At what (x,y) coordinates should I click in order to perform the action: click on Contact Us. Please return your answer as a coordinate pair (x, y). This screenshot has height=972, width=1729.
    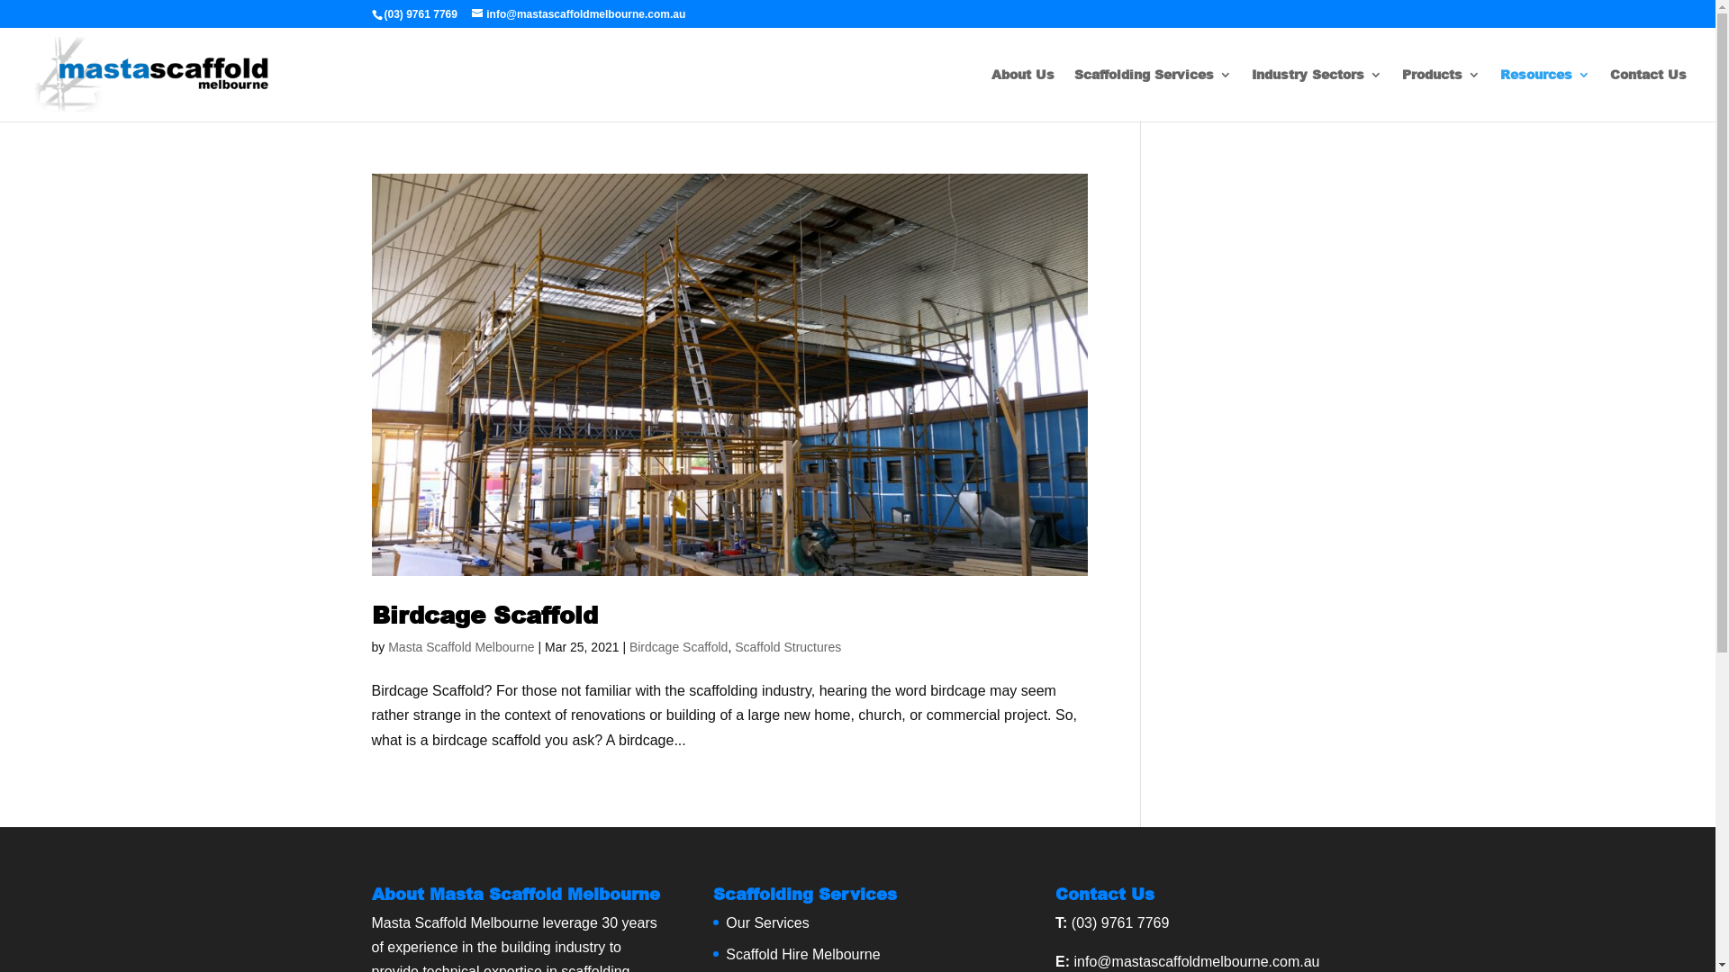
    Looking at the image, I should click on (1648, 95).